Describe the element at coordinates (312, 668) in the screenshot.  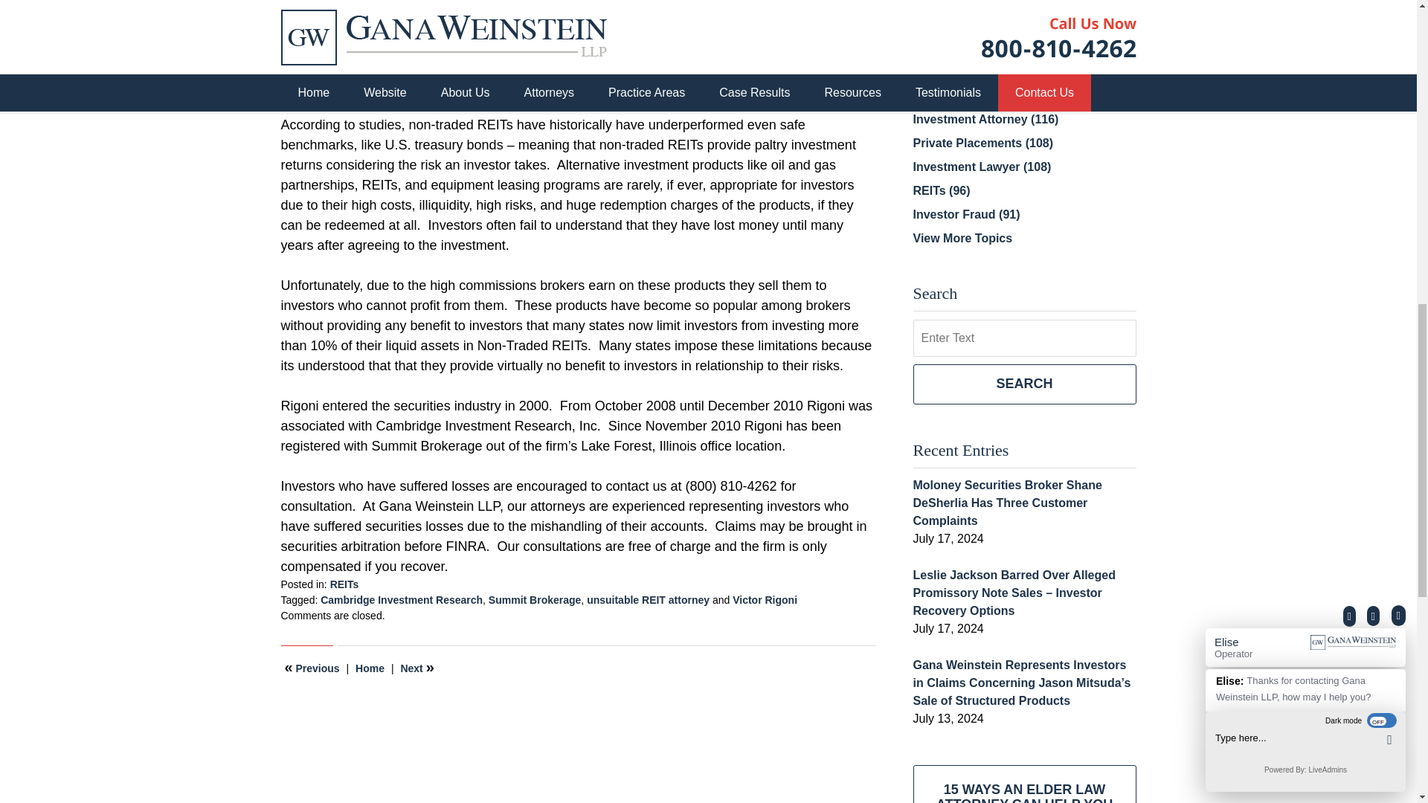
I see `Universal Life Policy Holders Face Unfair Premium Increases` at that location.